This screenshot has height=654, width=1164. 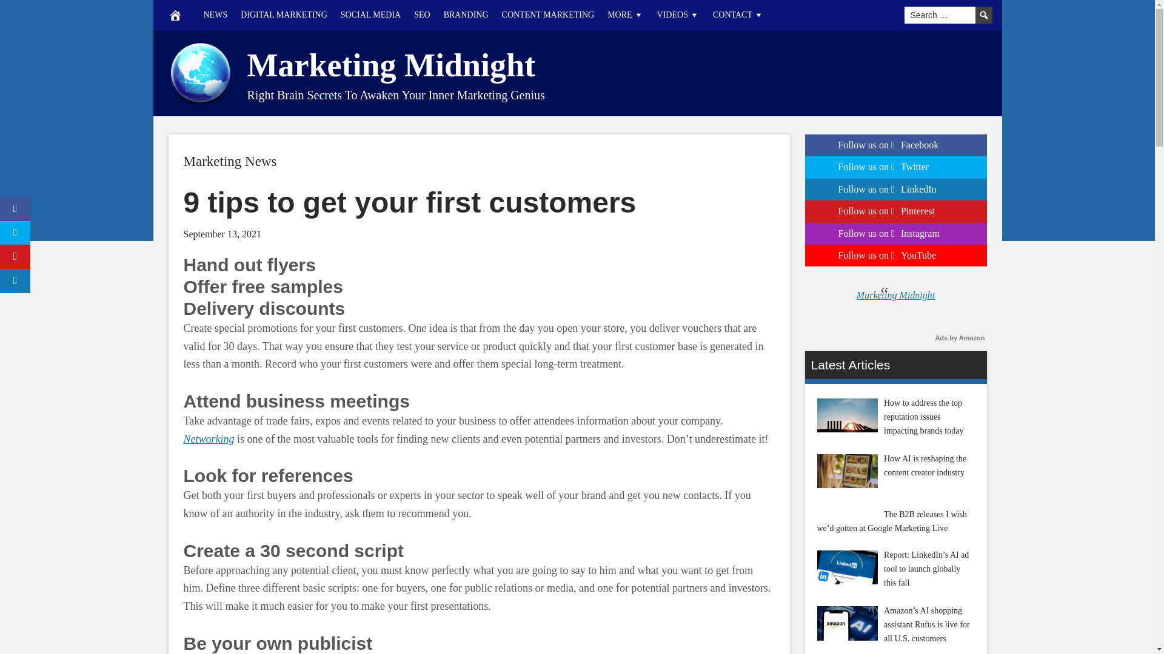 I want to click on NEWS, so click(x=215, y=15).